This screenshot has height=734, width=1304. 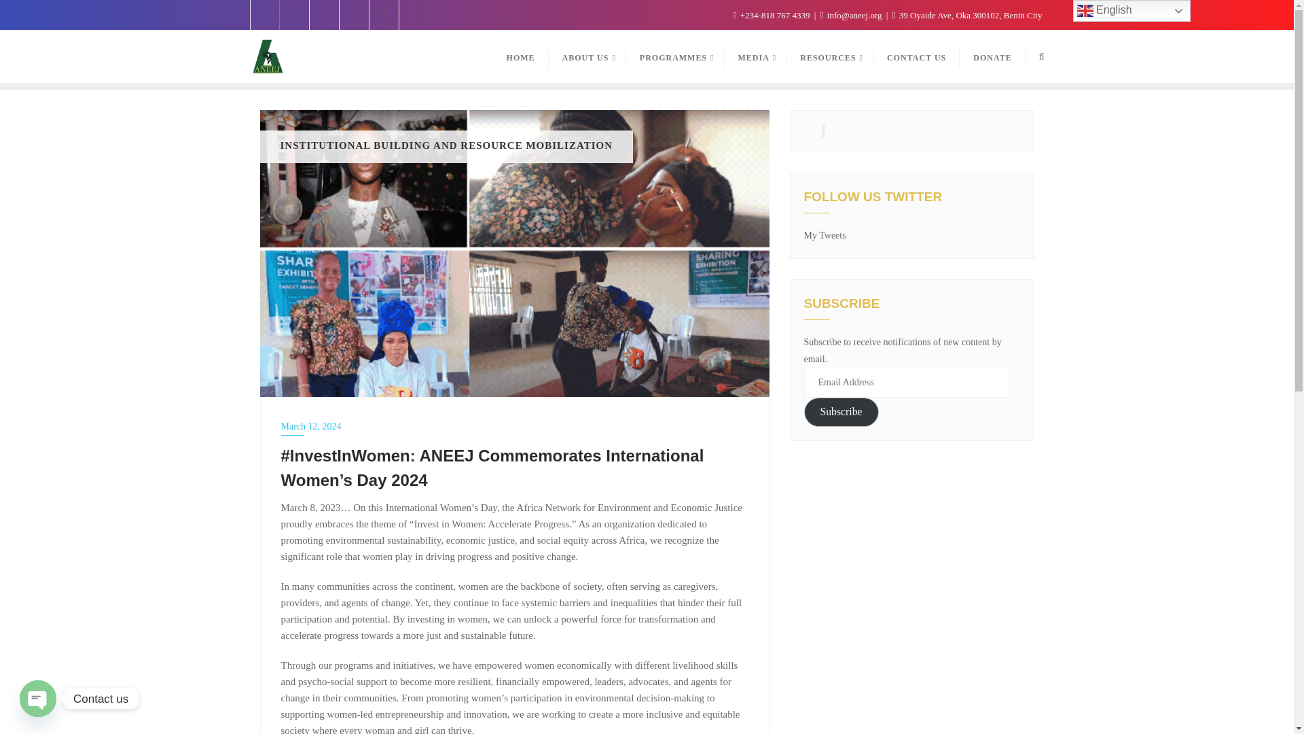 What do you see at coordinates (675, 57) in the screenshot?
I see `PROGRAMMES` at bounding box center [675, 57].